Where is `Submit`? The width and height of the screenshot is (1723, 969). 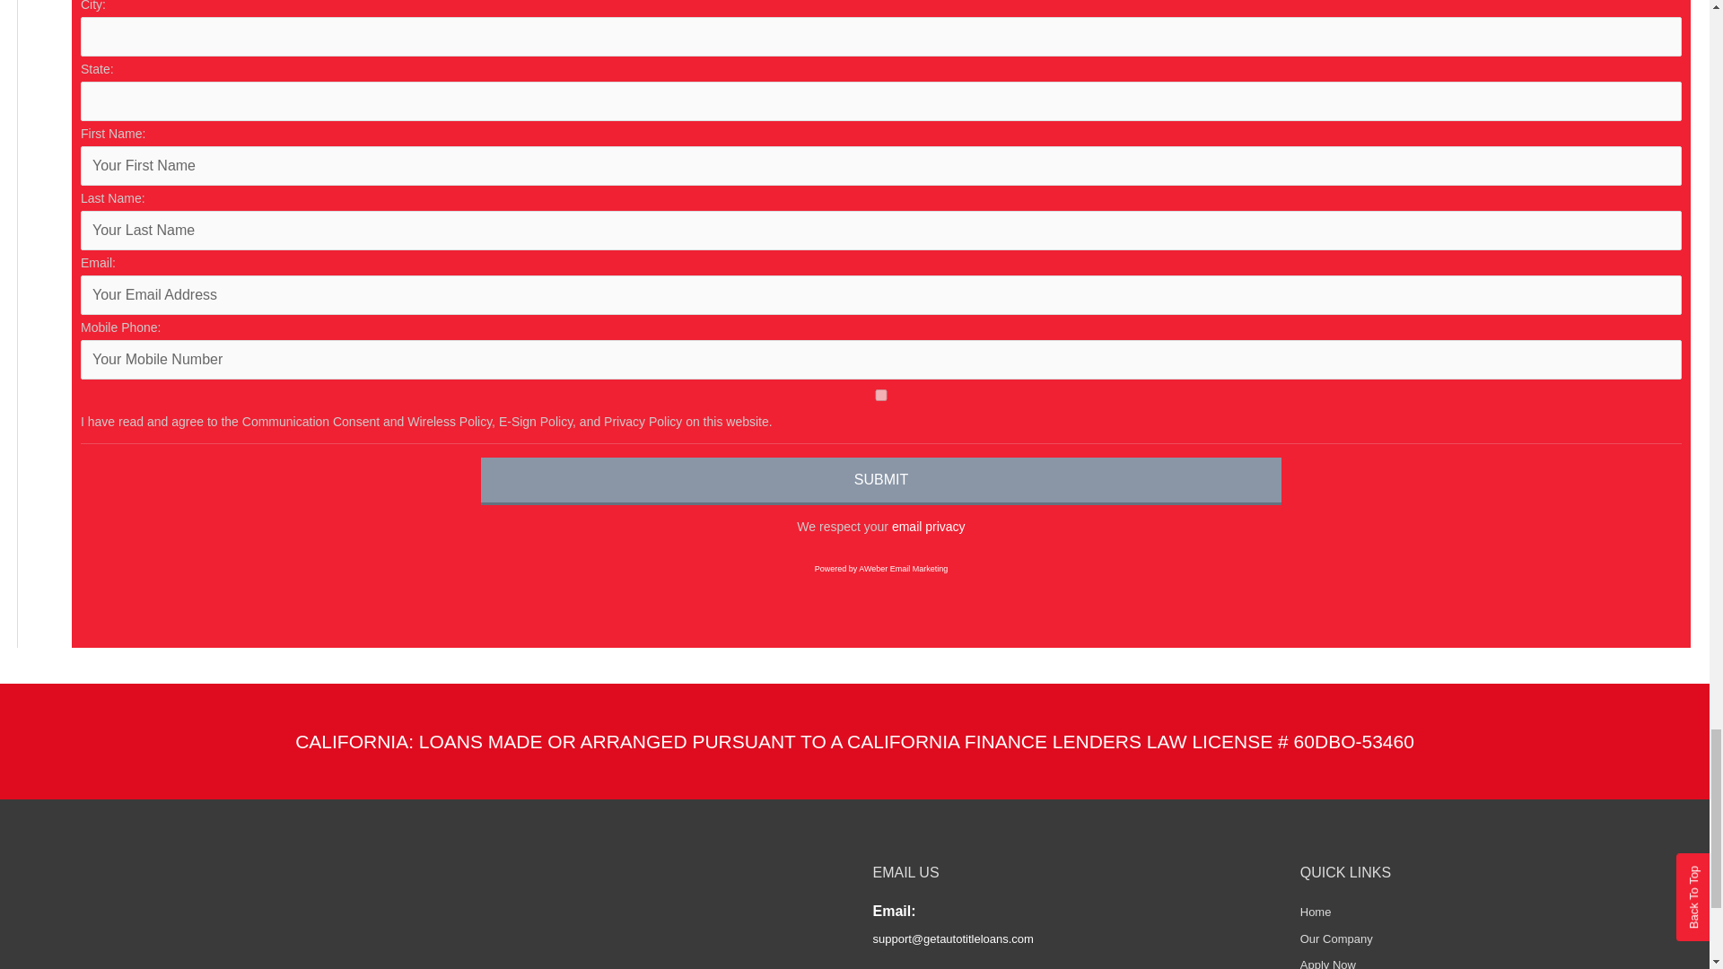 Submit is located at coordinates (881, 481).